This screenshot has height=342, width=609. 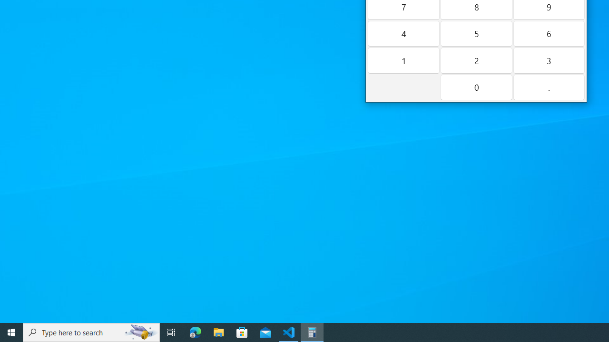 I want to click on Four, so click(x=403, y=33).